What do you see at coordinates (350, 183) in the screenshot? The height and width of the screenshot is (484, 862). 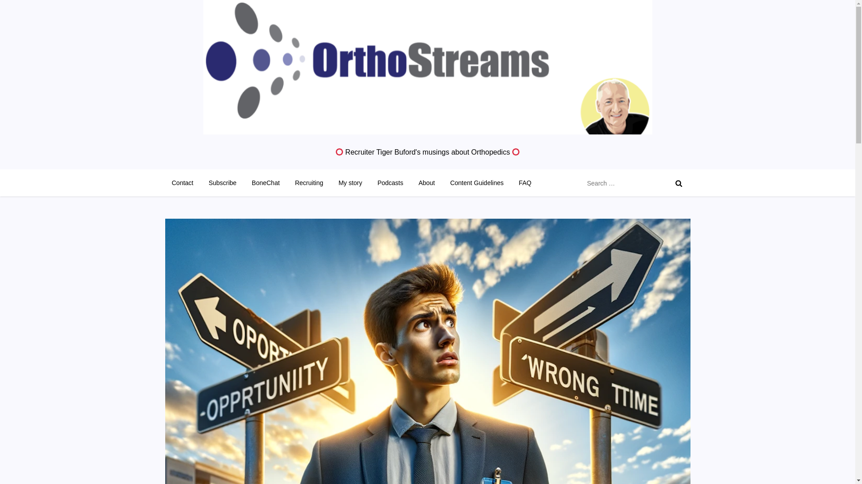 I see `My story` at bounding box center [350, 183].